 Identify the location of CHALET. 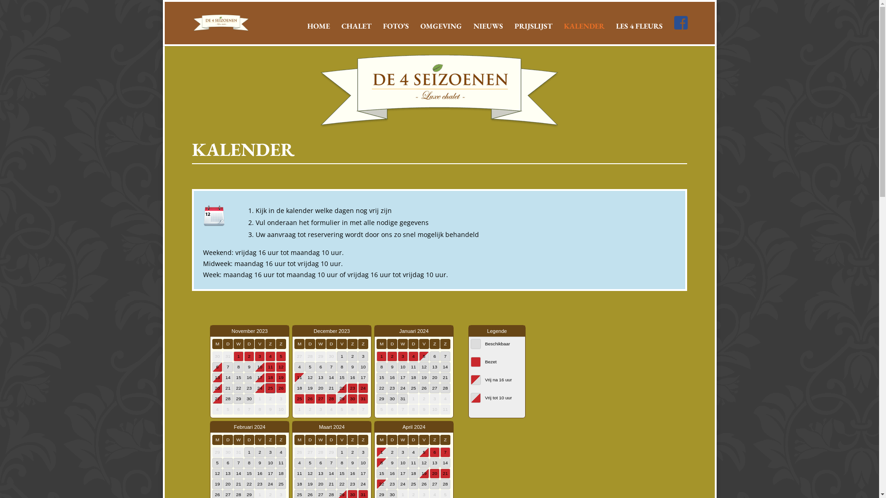
(356, 33).